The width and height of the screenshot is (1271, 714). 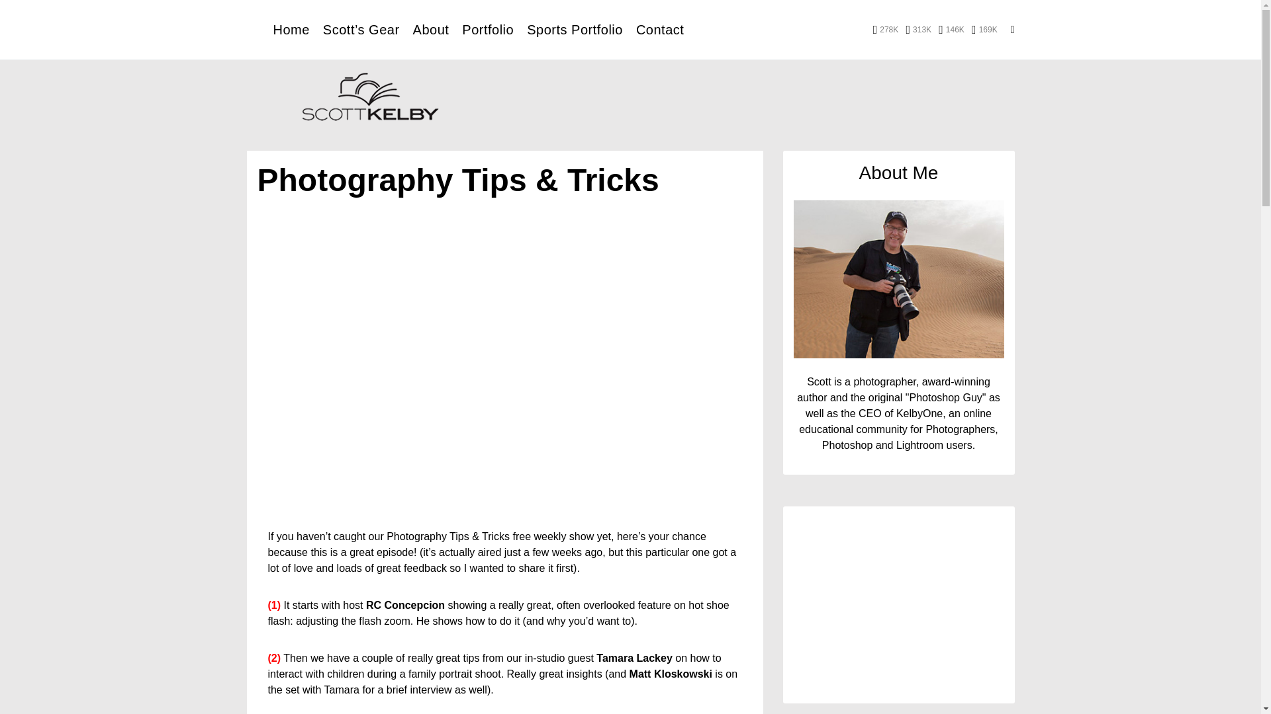 What do you see at coordinates (575, 29) in the screenshot?
I see `Sports Portfolio` at bounding box center [575, 29].